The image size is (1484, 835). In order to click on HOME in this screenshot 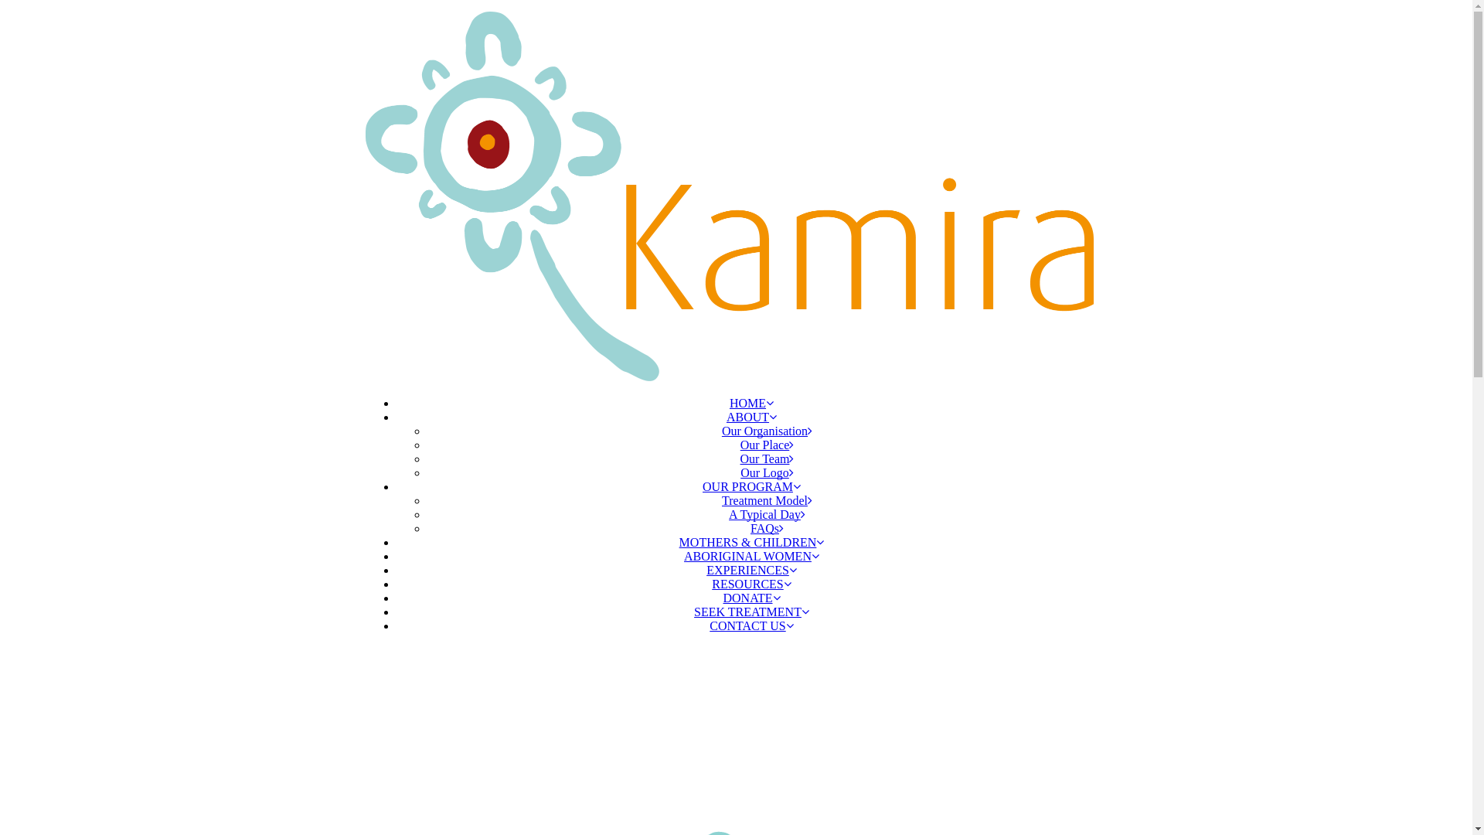, I will do `click(751, 402)`.